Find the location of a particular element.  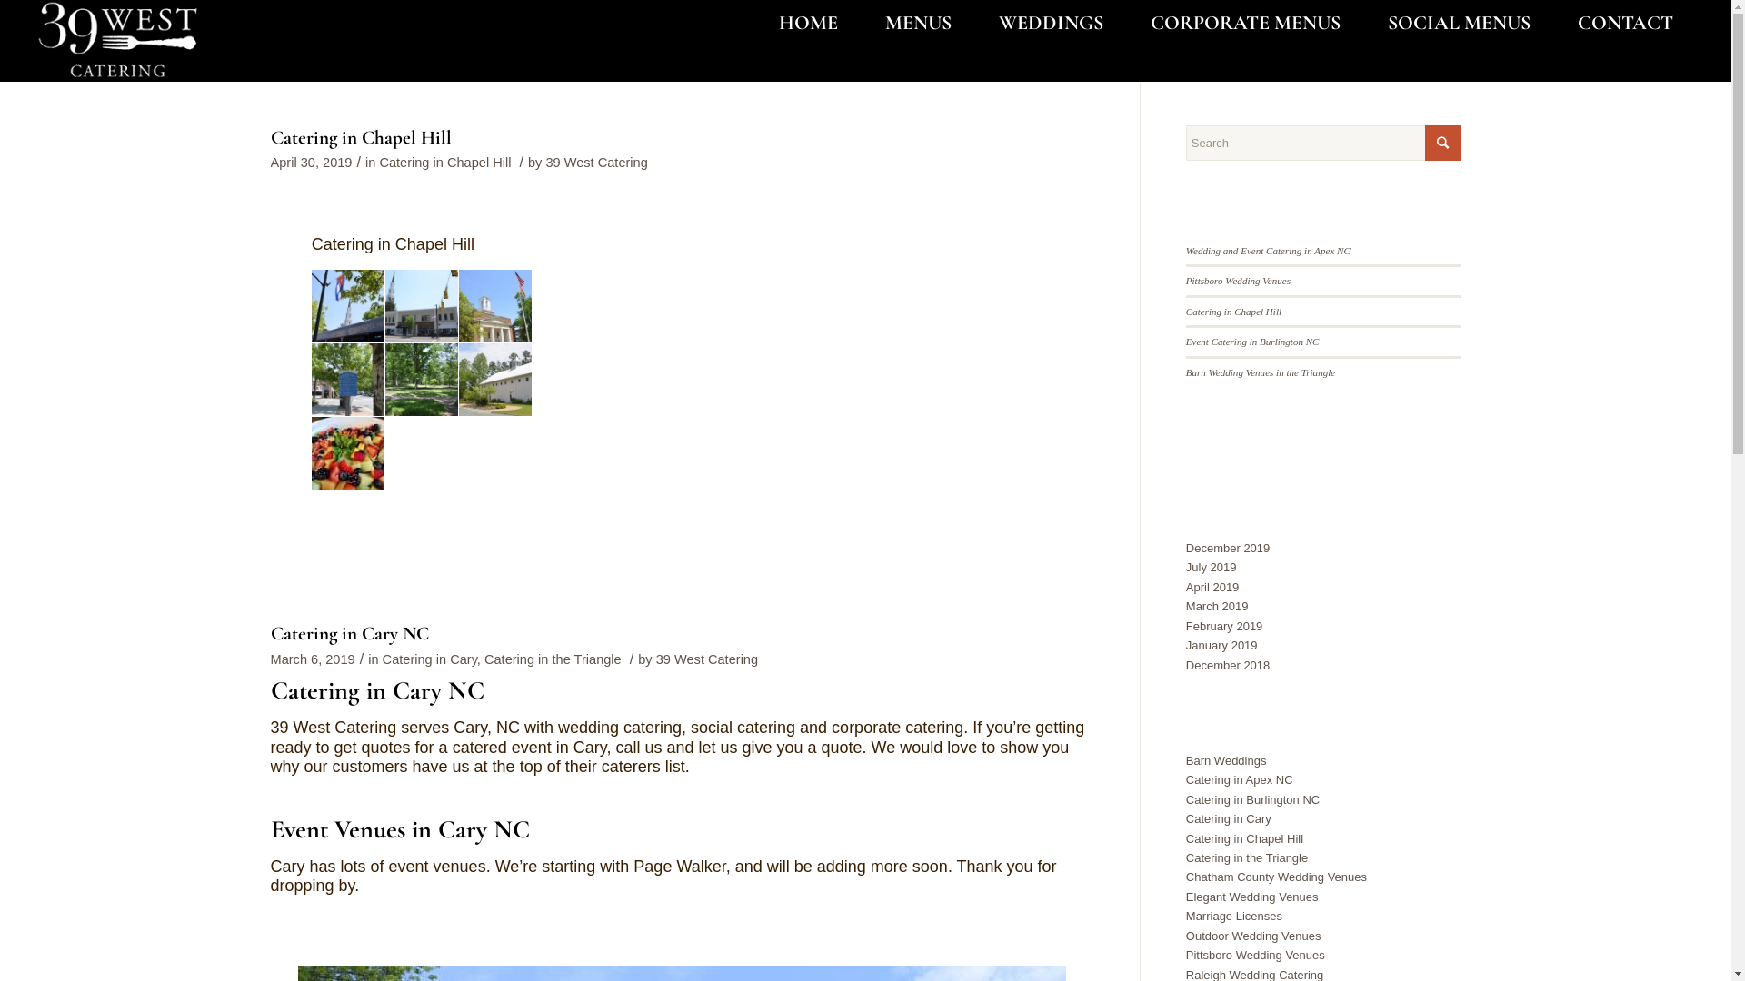

Catering in the Triangle is located at coordinates (553, 659).